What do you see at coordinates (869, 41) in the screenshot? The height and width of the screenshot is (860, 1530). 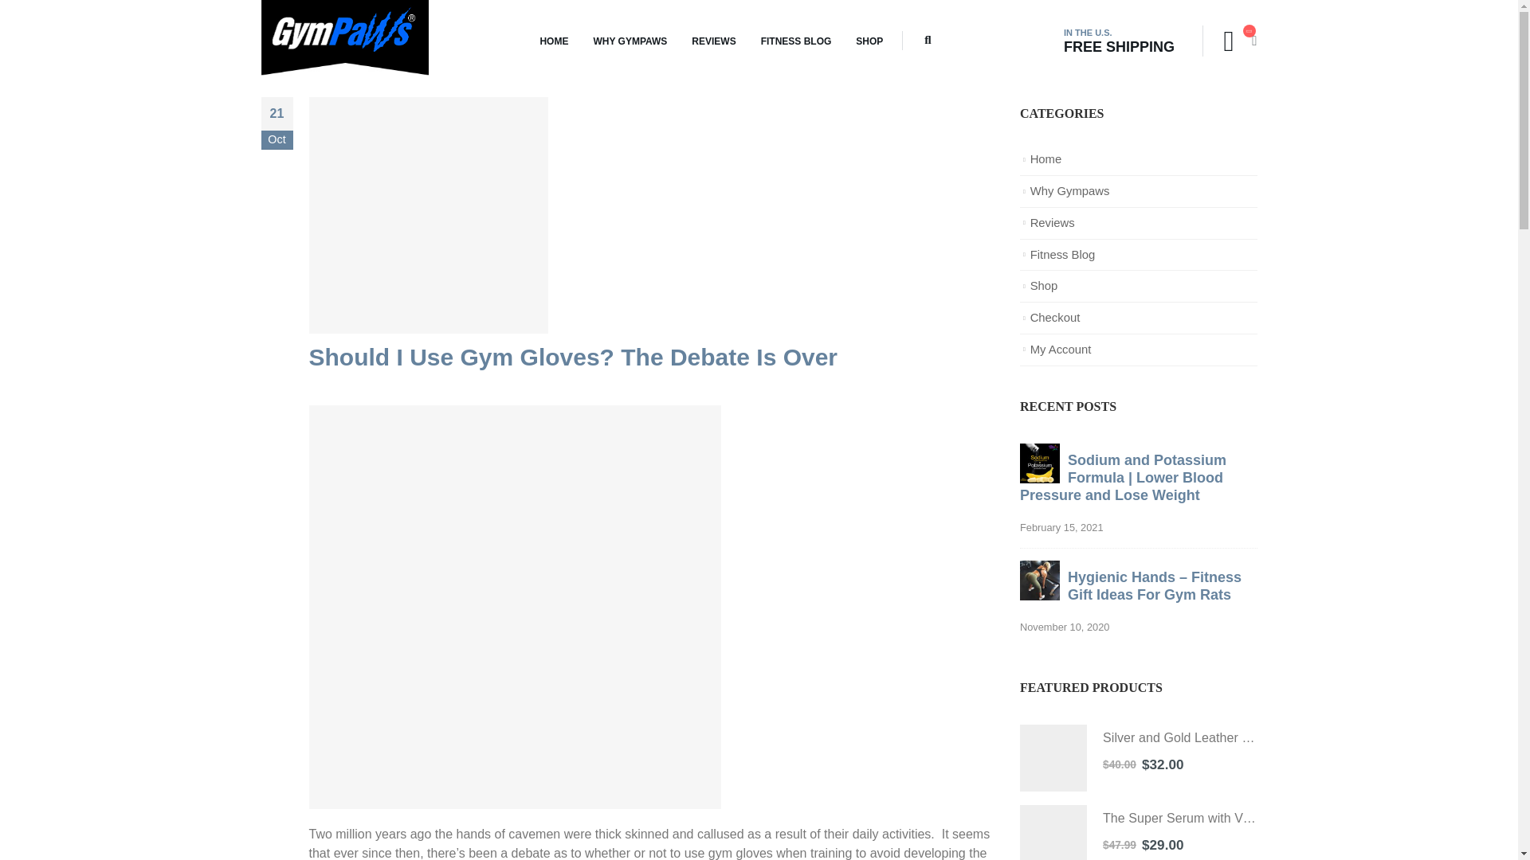 I see `SHOP` at bounding box center [869, 41].